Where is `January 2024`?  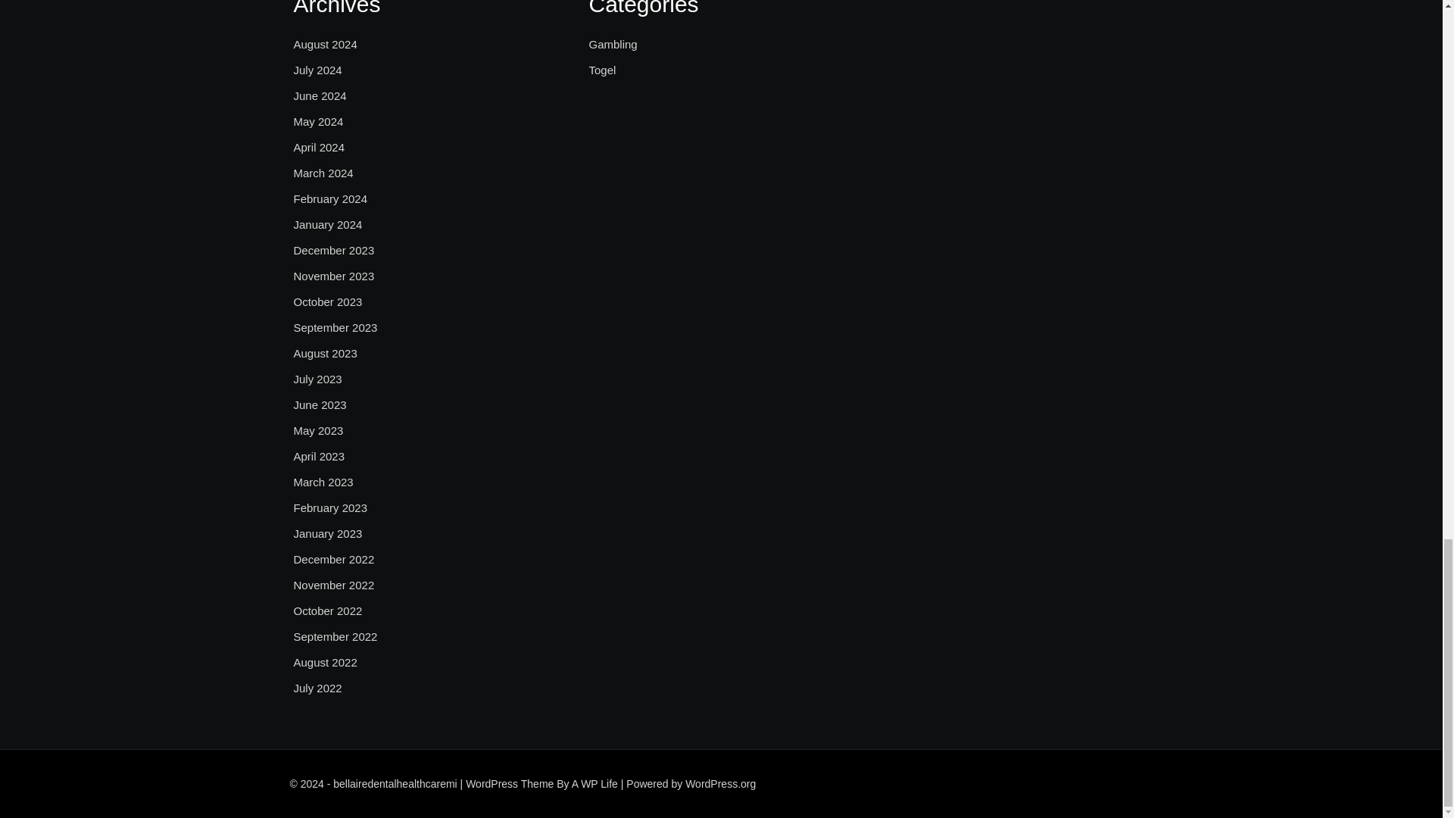
January 2024 is located at coordinates (327, 224).